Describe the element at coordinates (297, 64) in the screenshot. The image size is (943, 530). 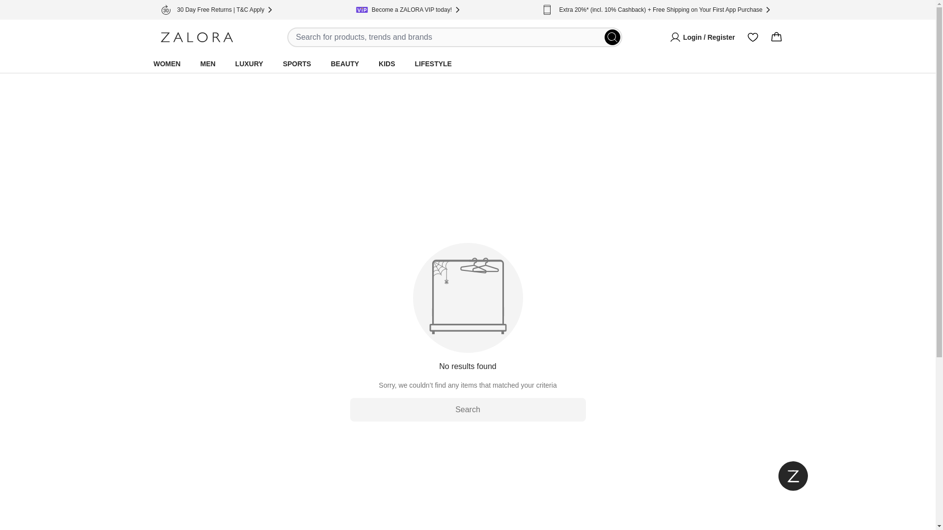
I see `SPORTS` at that location.